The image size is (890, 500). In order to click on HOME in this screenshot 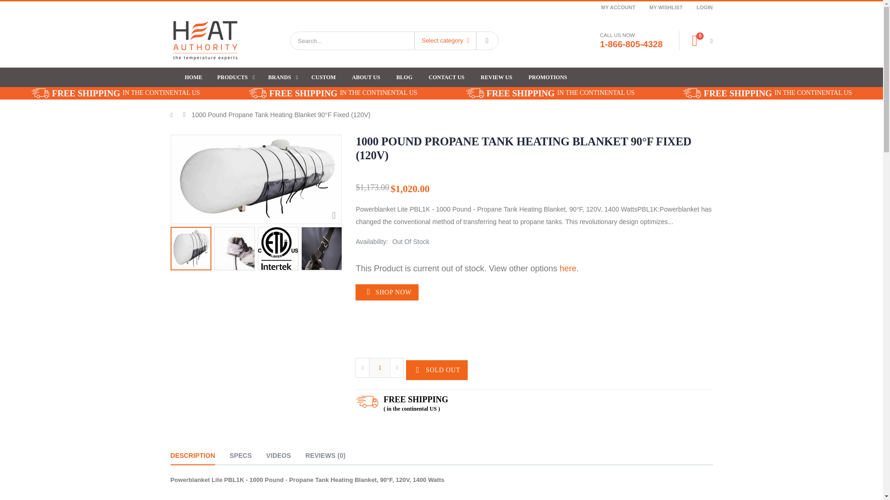, I will do `click(193, 77)`.